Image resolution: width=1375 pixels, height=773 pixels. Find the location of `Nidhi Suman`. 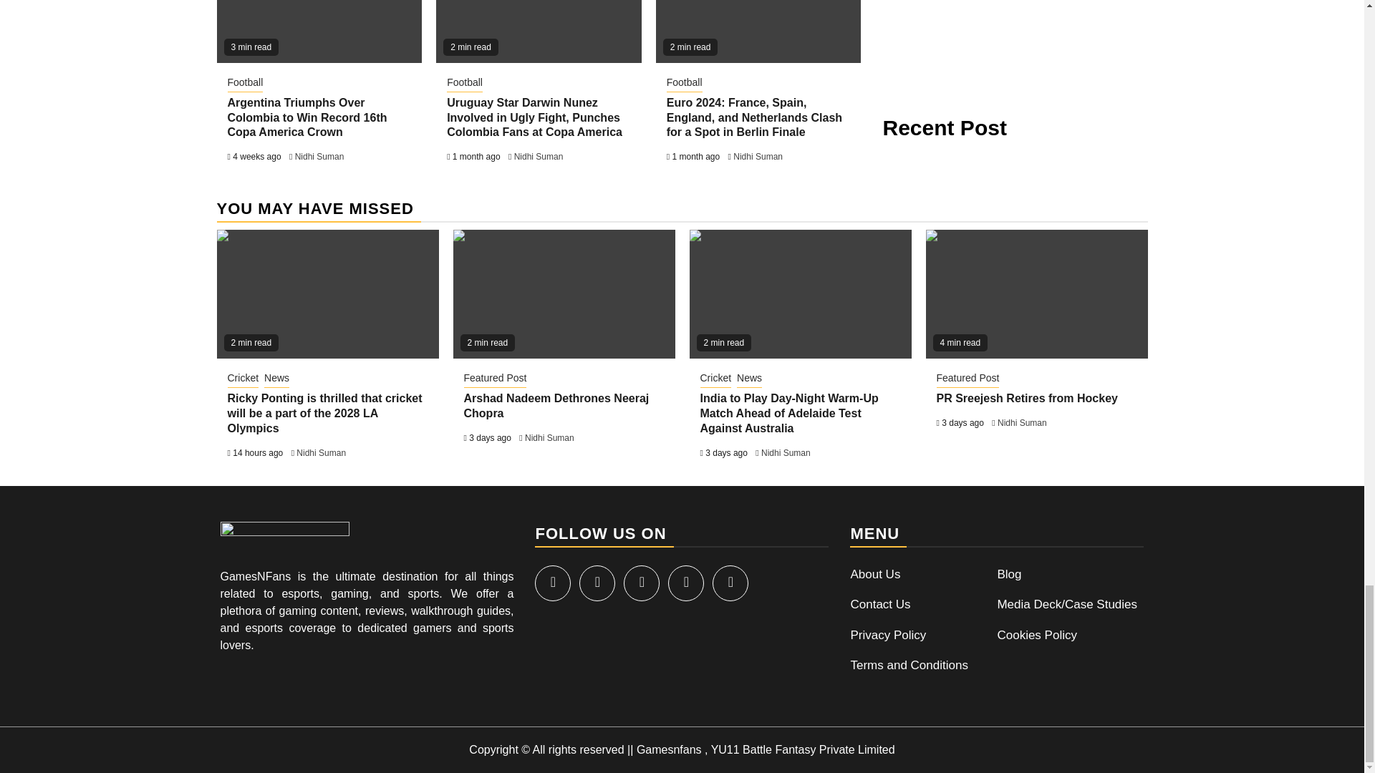

Nidhi Suman is located at coordinates (539, 156).